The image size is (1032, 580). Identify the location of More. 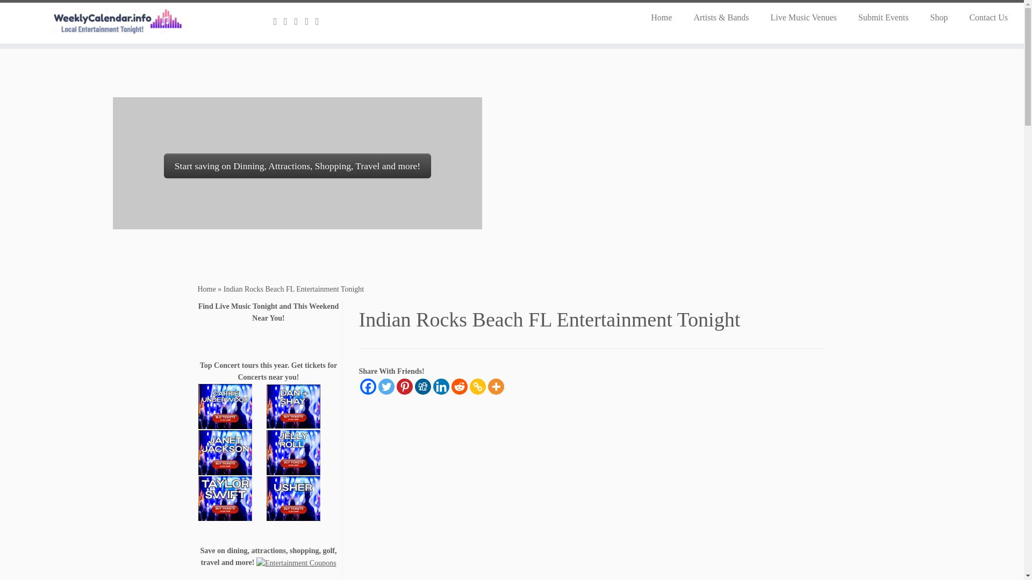
(496, 387).